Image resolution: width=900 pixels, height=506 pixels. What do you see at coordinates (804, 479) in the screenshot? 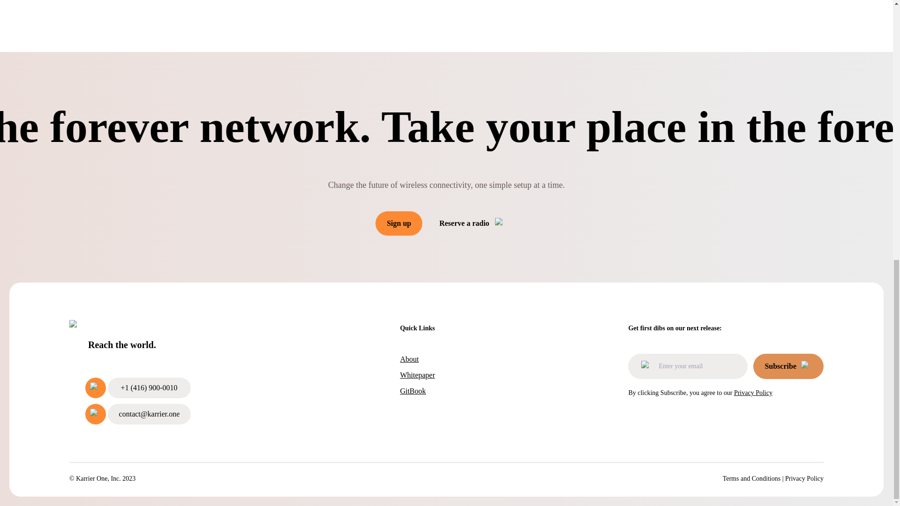
I see `Privacy Policy` at bounding box center [804, 479].